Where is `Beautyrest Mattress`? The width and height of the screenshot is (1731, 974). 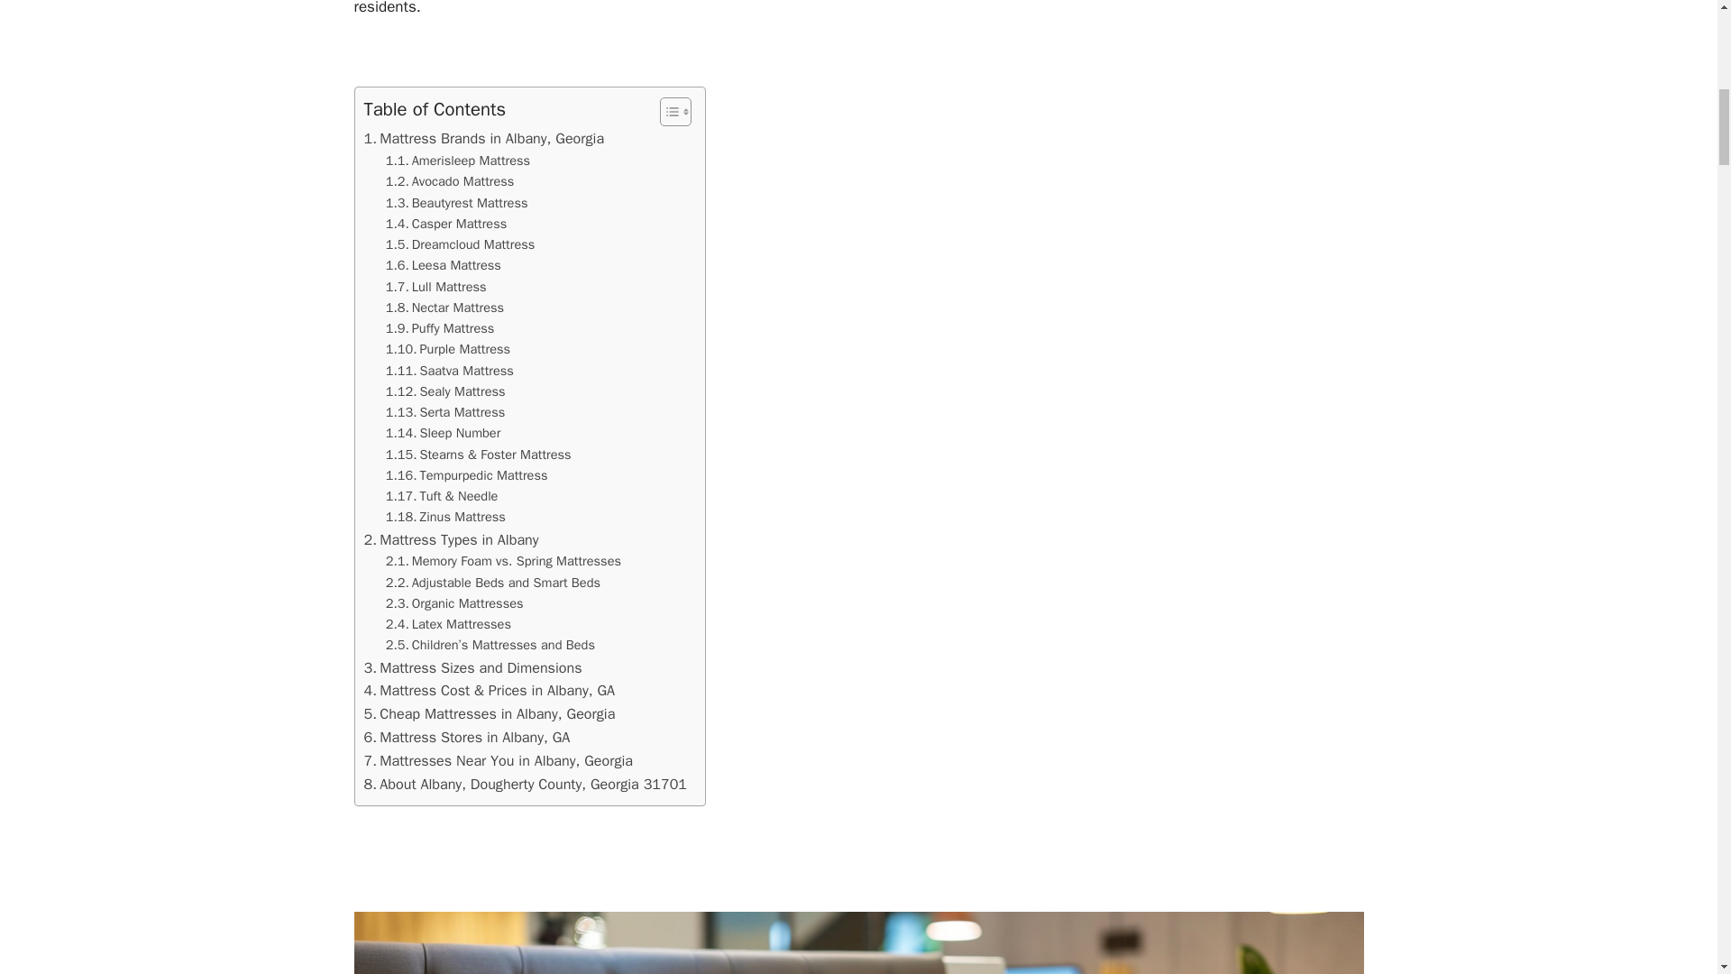 Beautyrest Mattress is located at coordinates (456, 202).